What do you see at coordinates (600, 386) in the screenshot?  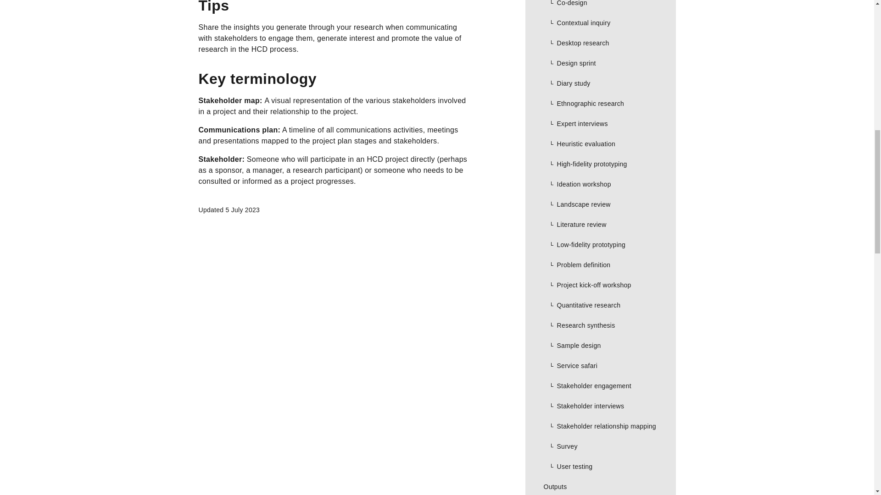 I see `Stakeholder engagement` at bounding box center [600, 386].